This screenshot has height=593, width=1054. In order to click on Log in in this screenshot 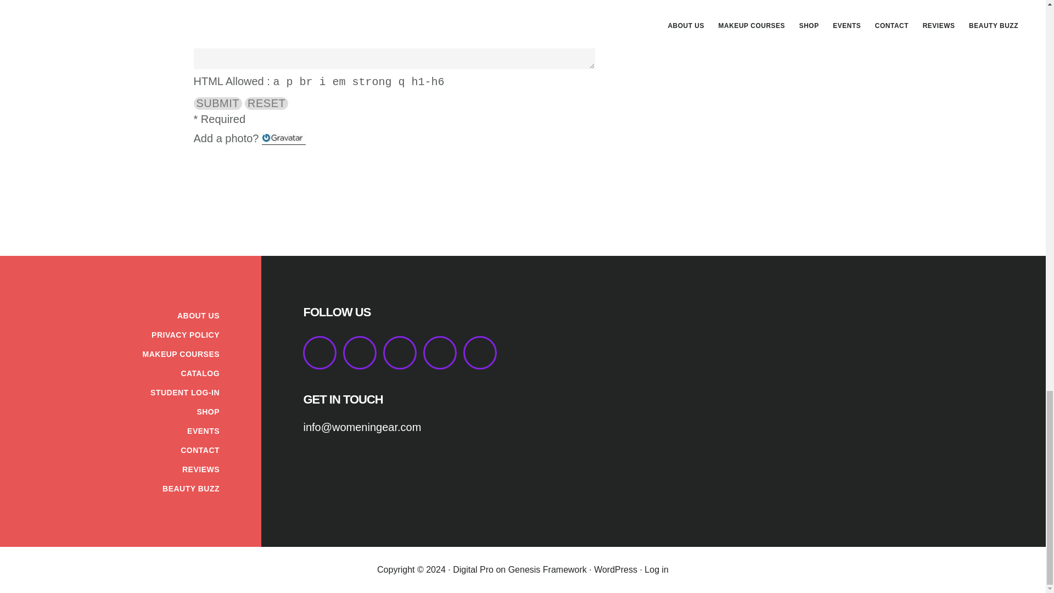, I will do `click(656, 570)`.